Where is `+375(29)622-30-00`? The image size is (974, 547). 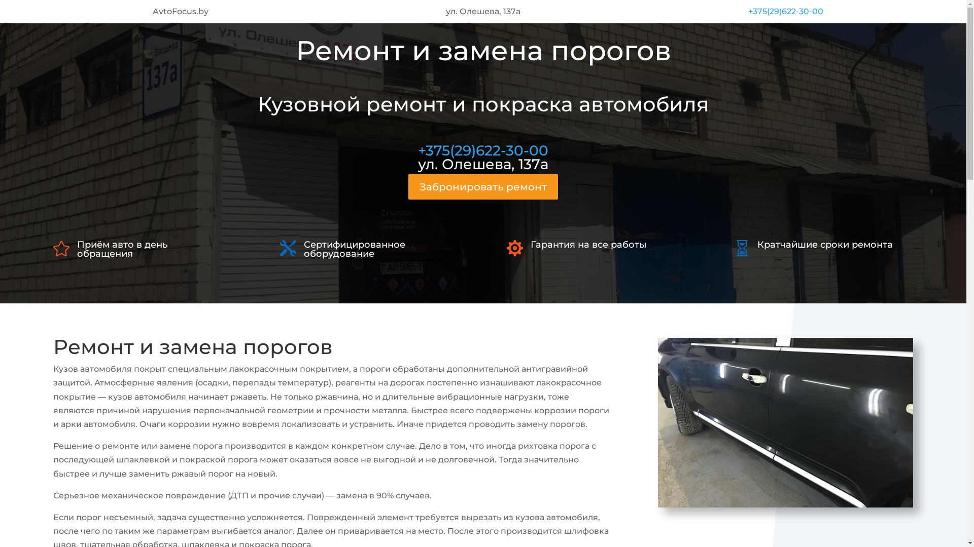
+375(29)622-30-00 is located at coordinates (483, 150).